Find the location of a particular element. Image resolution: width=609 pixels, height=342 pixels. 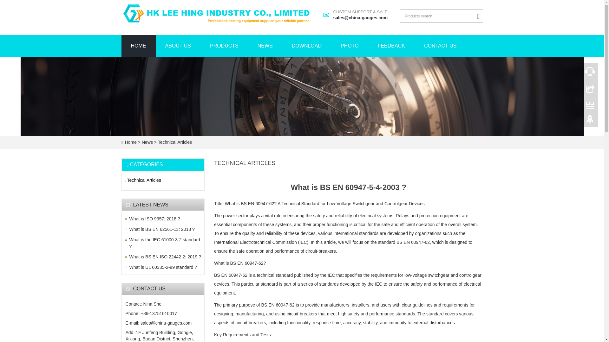

CONTACT US is located at coordinates (155, 218).